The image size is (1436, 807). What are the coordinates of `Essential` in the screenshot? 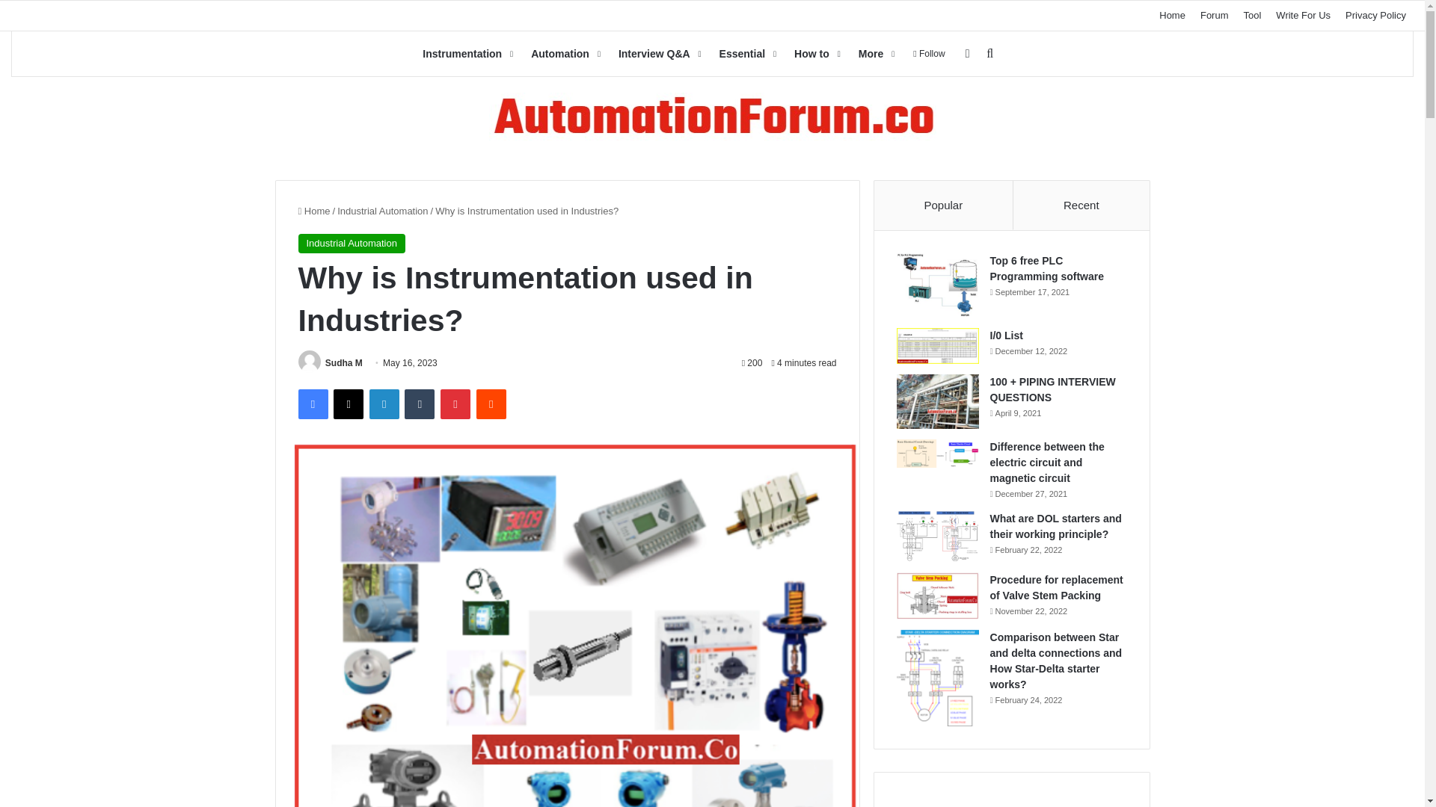 It's located at (746, 54).